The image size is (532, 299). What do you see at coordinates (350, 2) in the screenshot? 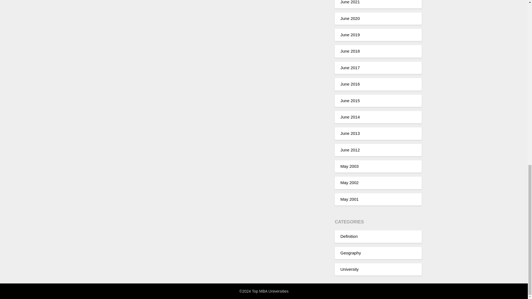
I see `June 2021` at bounding box center [350, 2].